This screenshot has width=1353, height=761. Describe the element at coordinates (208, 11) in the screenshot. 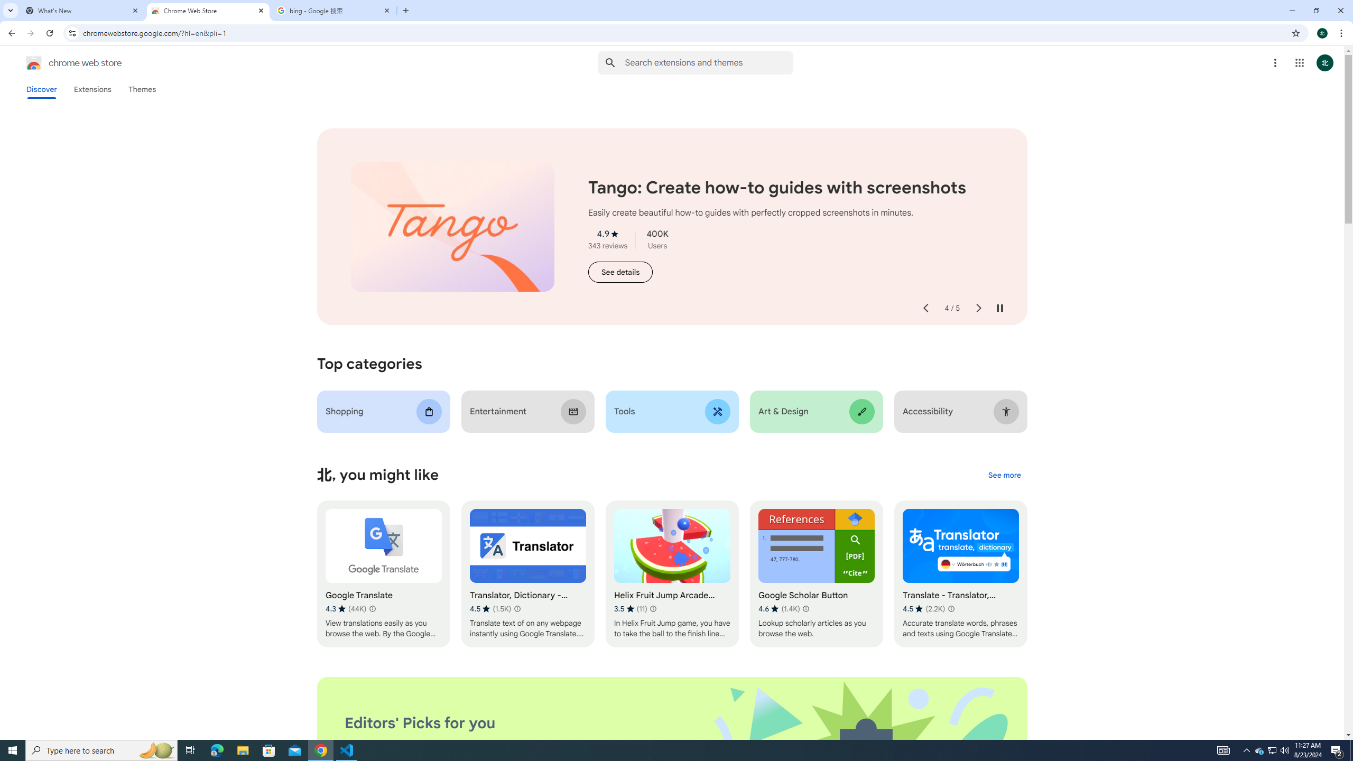

I see `Chrome Web Store` at that location.